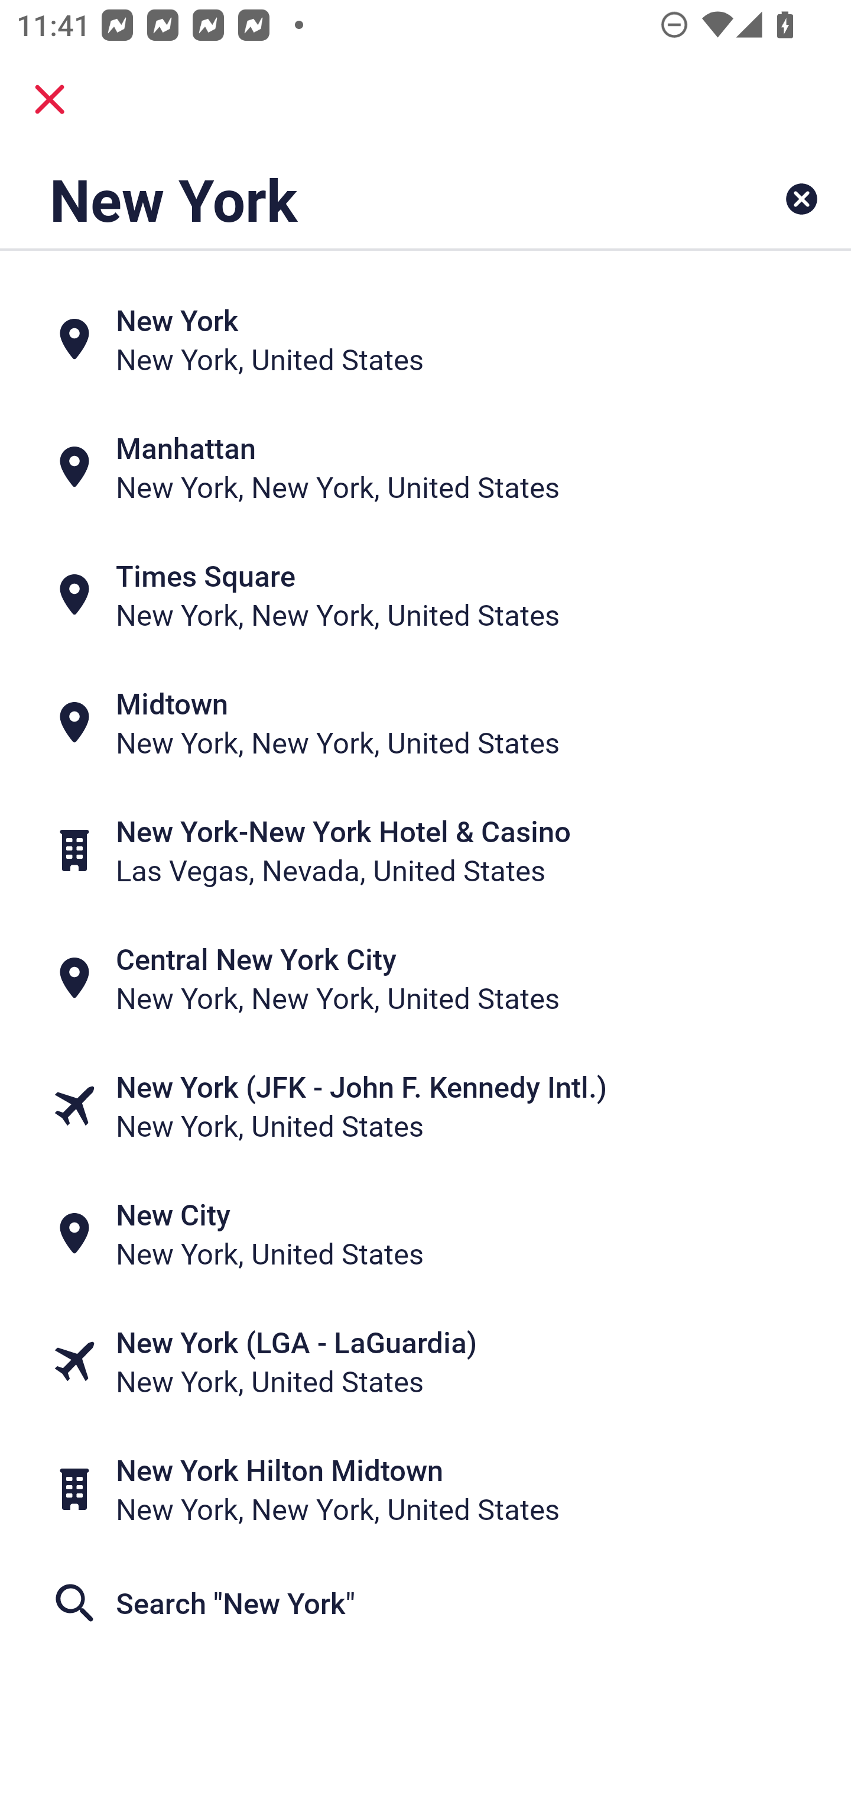  Describe the element at coordinates (425, 466) in the screenshot. I see `Manhattan New York, New York, United States` at that location.